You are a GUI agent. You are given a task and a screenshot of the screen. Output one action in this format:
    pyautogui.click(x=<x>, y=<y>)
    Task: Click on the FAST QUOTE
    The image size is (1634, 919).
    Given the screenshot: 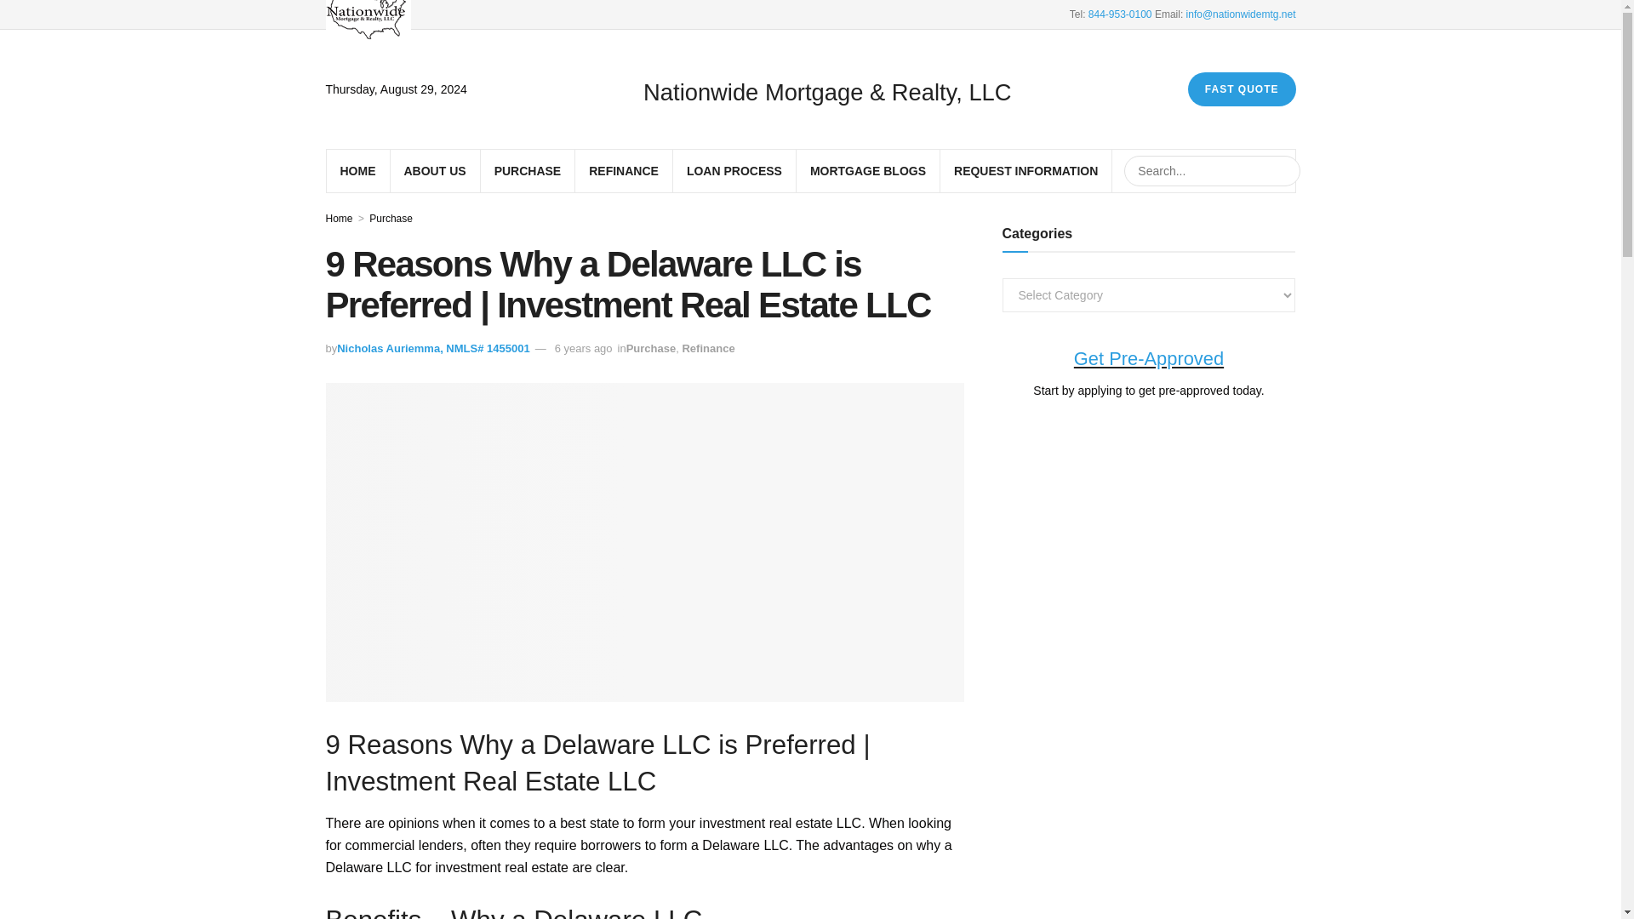 What is the action you would take?
    pyautogui.click(x=1241, y=89)
    